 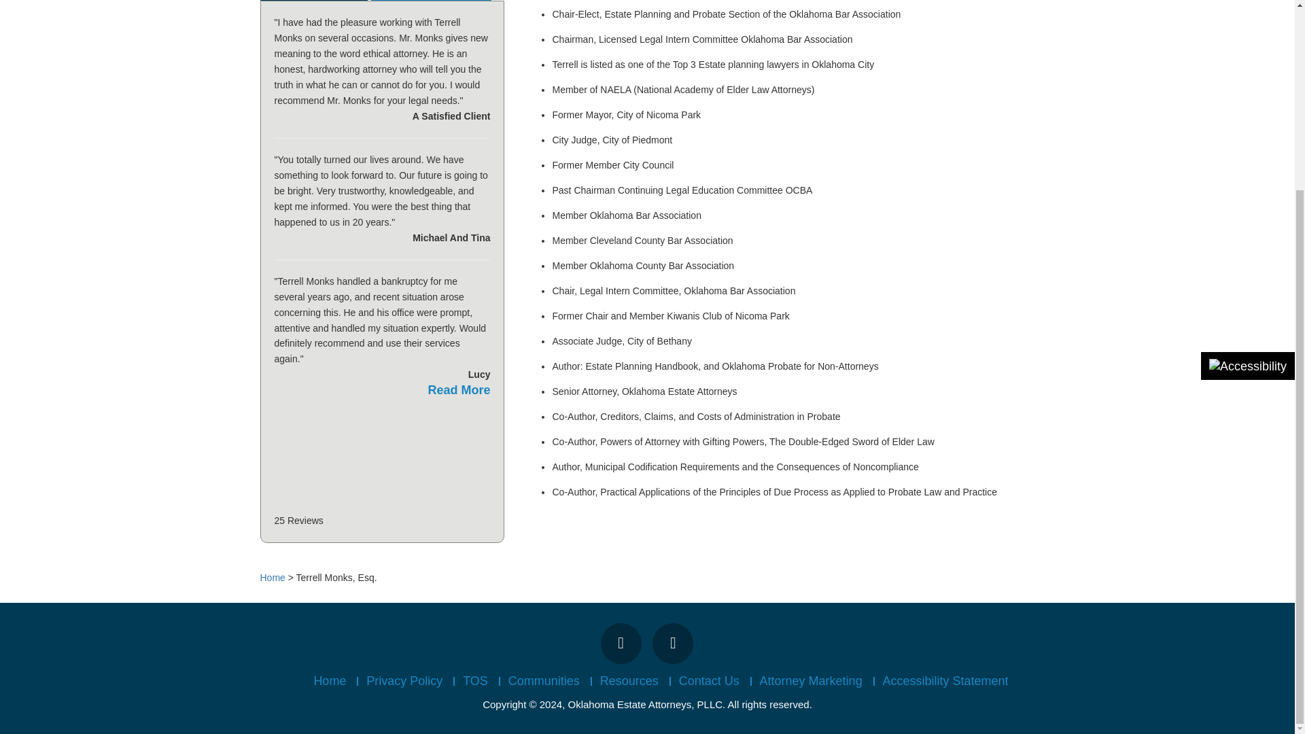 What do you see at coordinates (329, 681) in the screenshot?
I see `Home` at bounding box center [329, 681].